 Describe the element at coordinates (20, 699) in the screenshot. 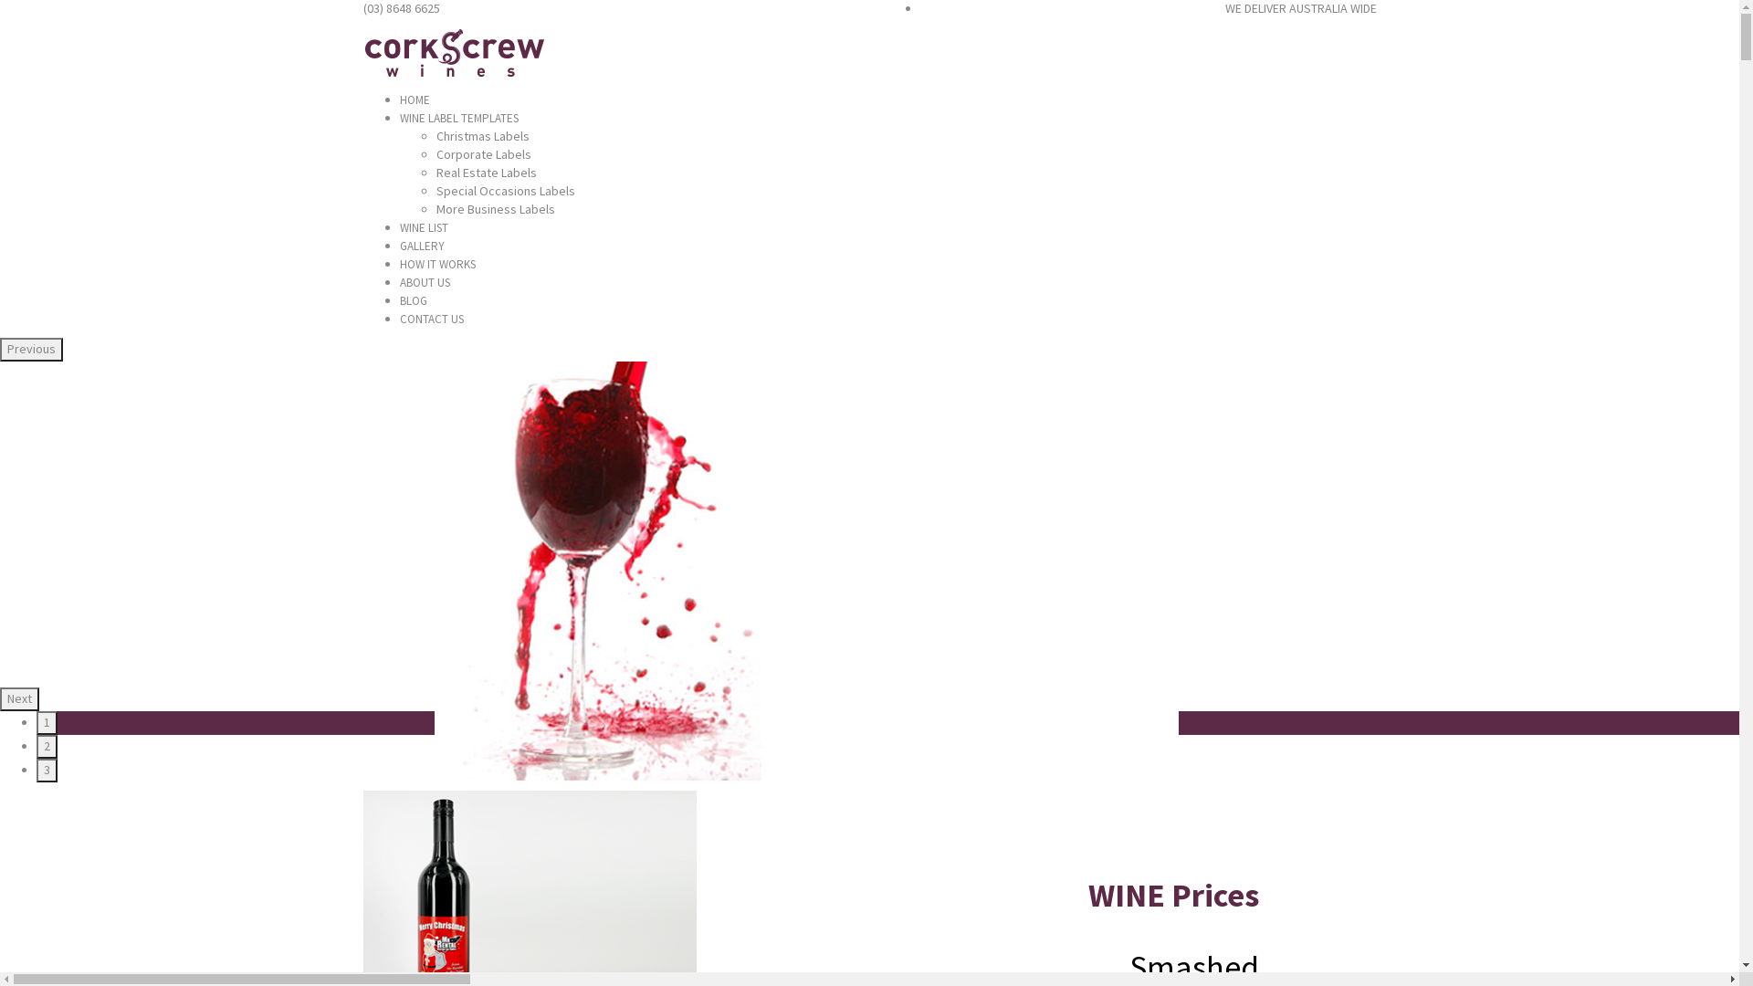

I see `Next` at that location.